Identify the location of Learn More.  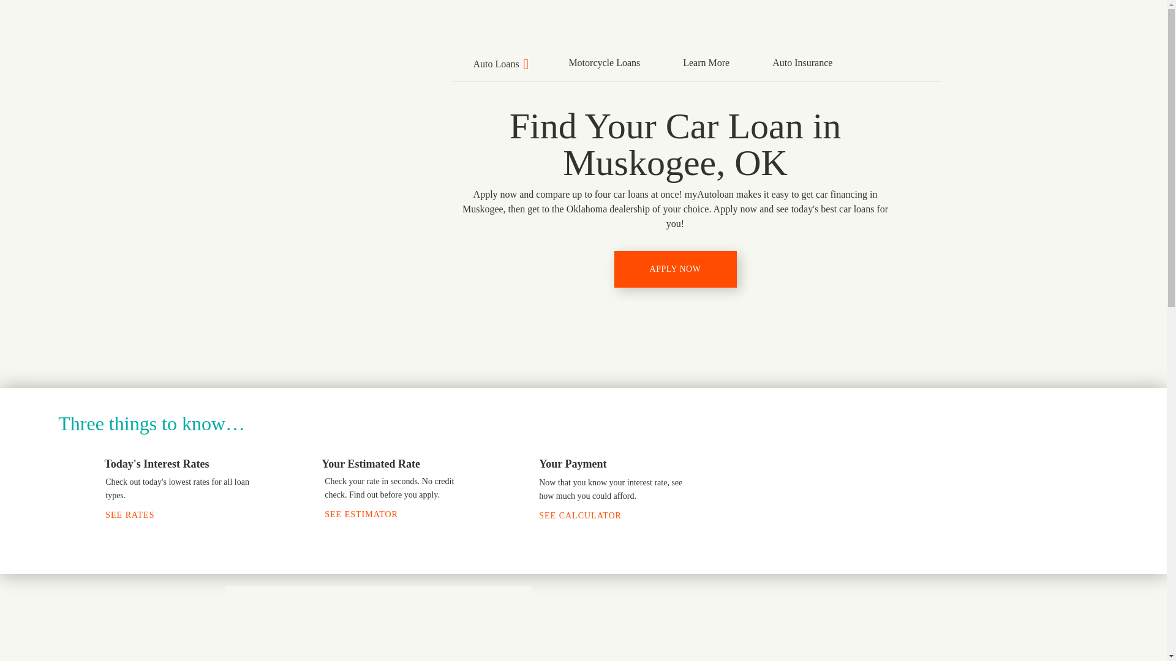
(706, 61).